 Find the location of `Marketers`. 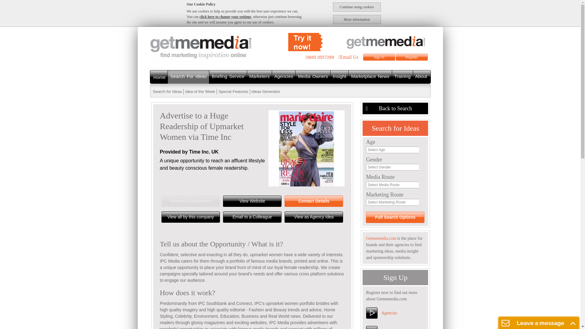

Marketers is located at coordinates (259, 77).